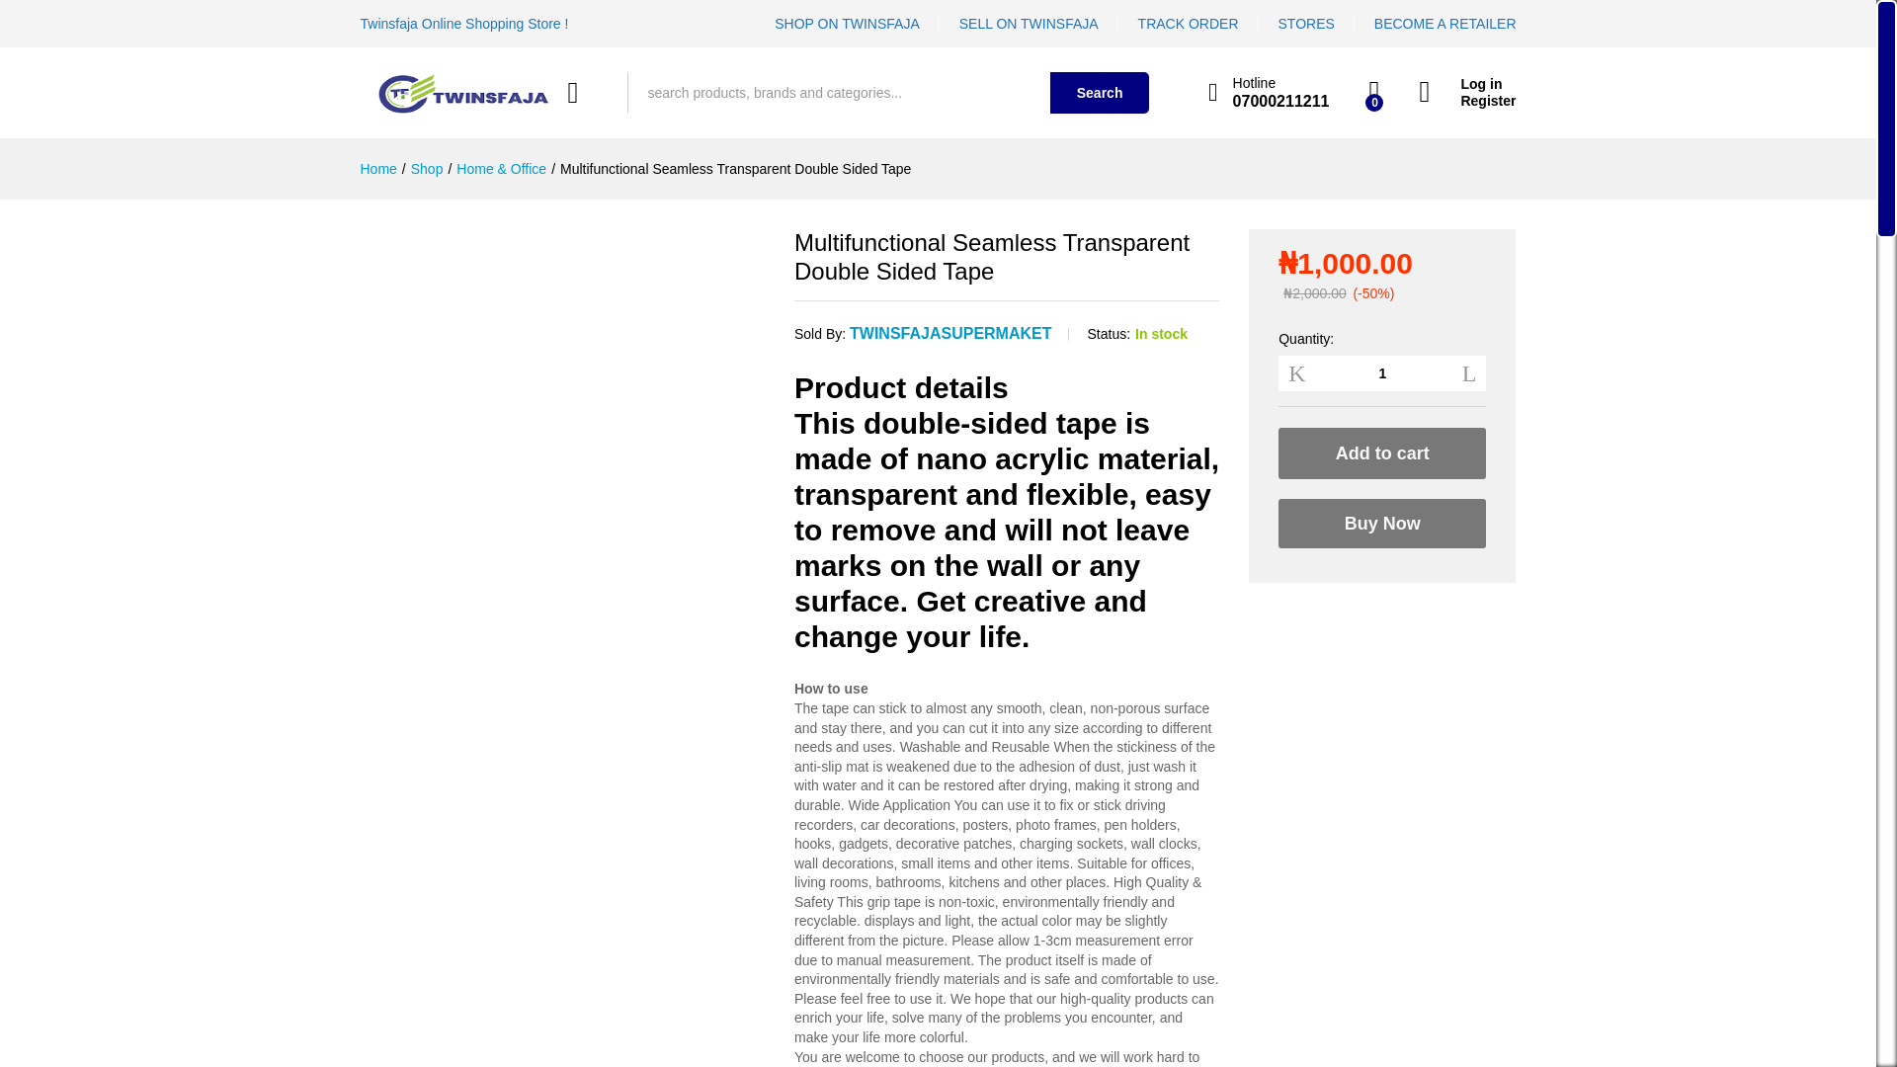 The image size is (1897, 1067). What do you see at coordinates (1029, 24) in the screenshot?
I see `SELL ON TWINSFAJA` at bounding box center [1029, 24].